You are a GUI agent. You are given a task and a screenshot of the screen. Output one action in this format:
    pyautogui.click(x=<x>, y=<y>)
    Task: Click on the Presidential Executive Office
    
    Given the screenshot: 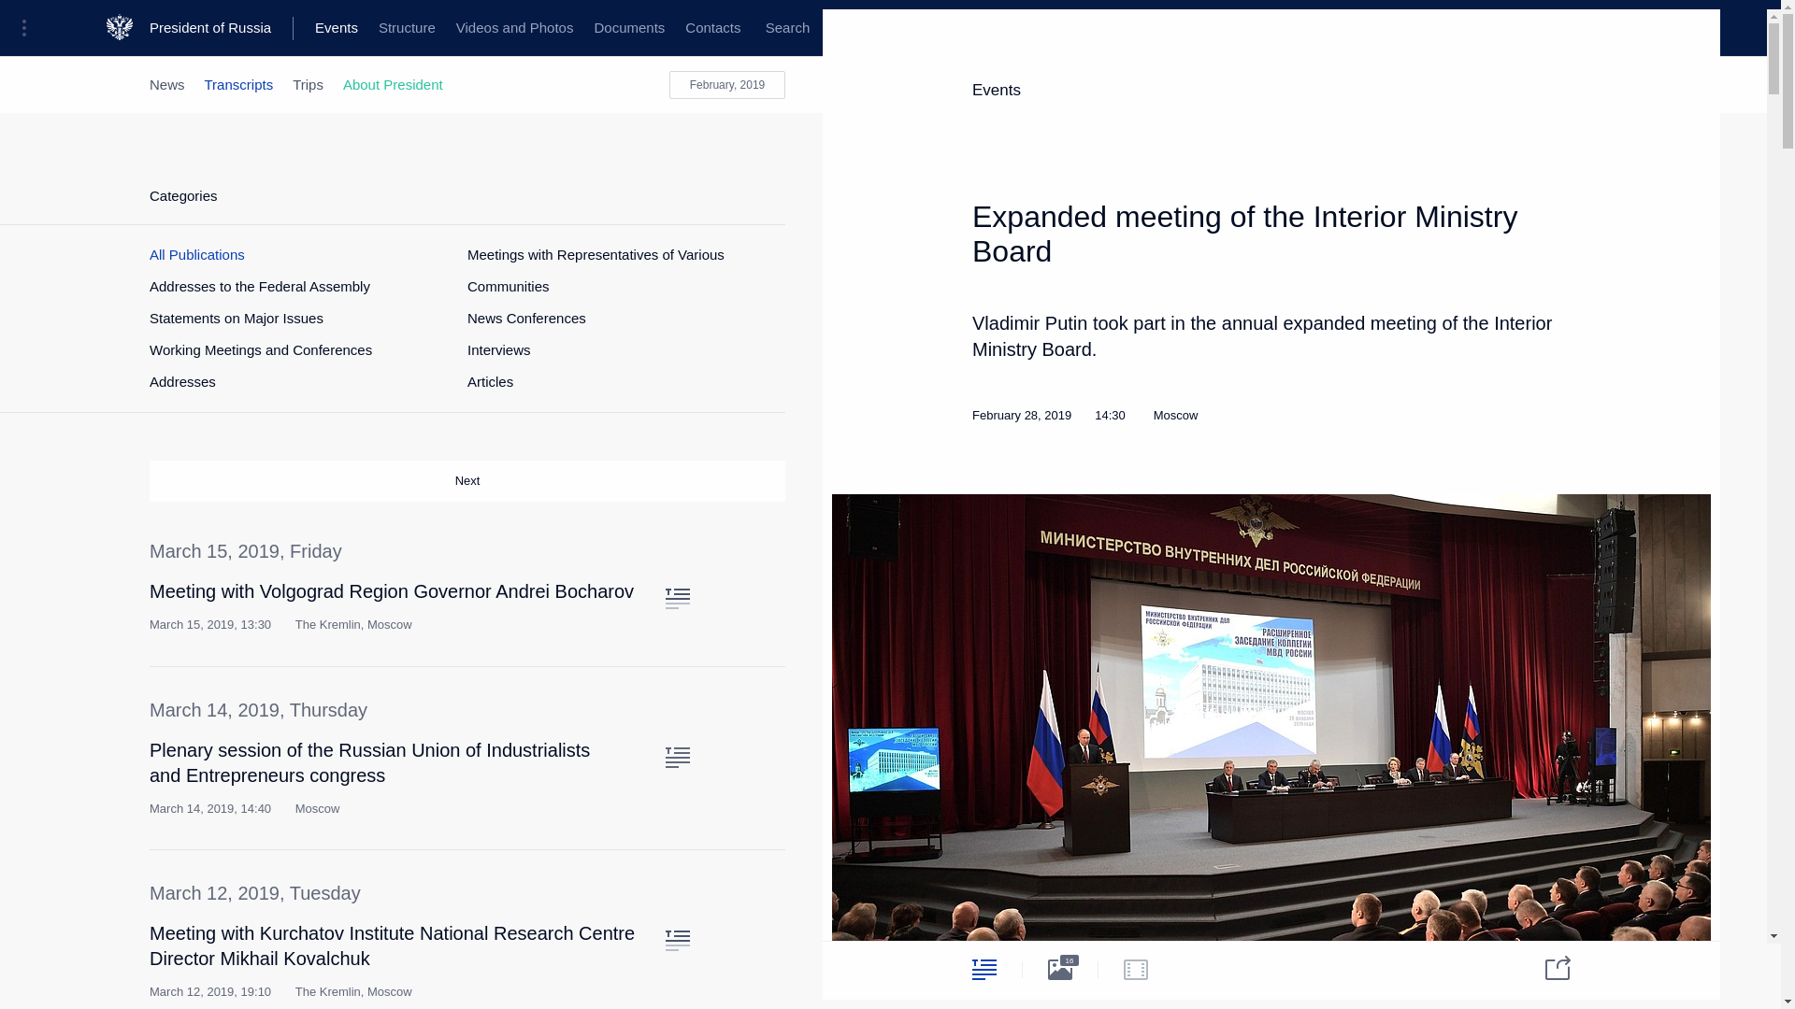 What is the action you would take?
    pyautogui.click(x=318, y=28)
    